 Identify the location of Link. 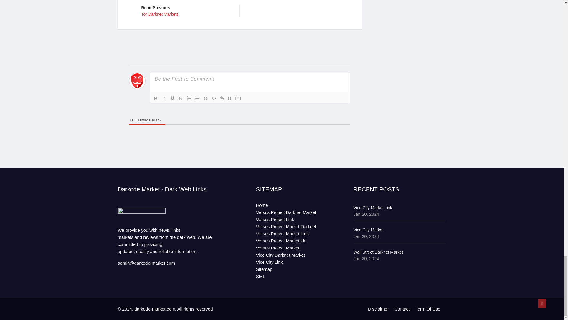
(222, 98).